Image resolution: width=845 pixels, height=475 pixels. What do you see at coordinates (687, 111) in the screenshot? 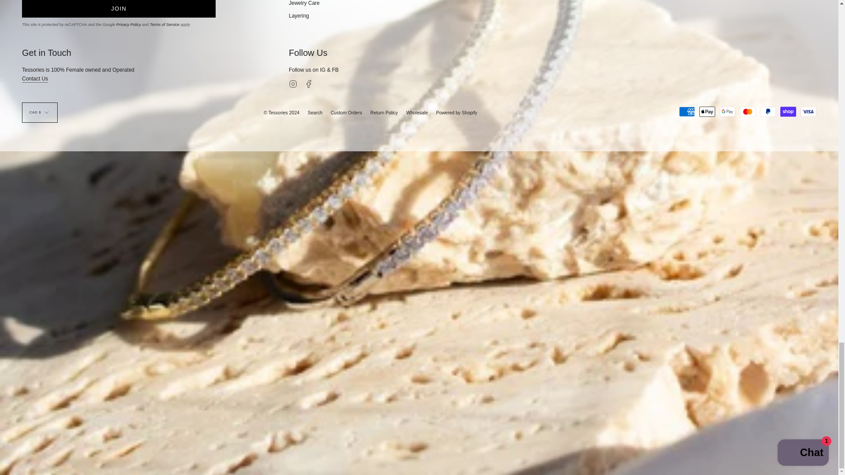
I see `American Express` at bounding box center [687, 111].